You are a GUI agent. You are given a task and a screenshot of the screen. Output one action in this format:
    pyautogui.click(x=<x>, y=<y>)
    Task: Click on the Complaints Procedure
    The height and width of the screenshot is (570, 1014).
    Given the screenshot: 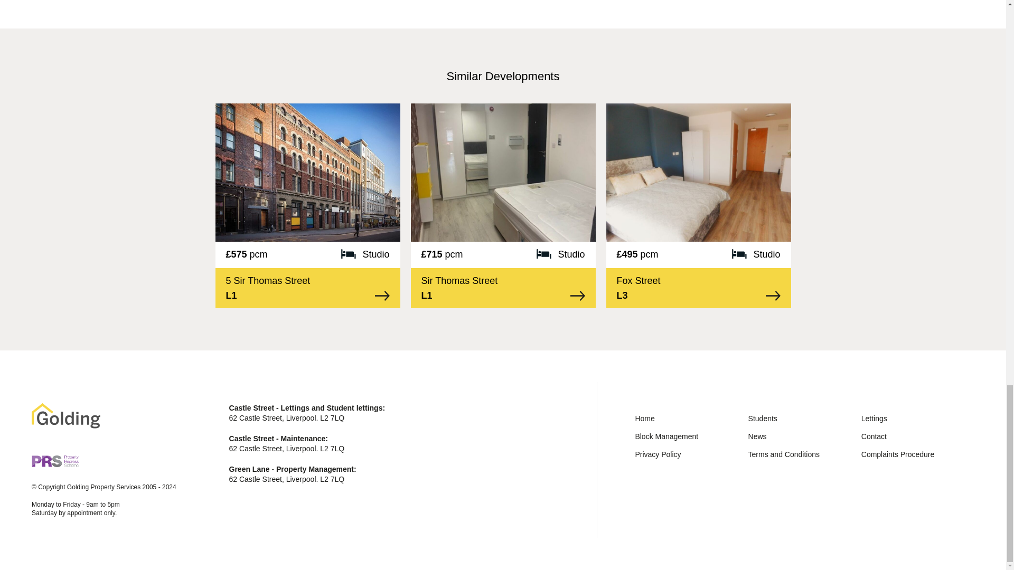 What is the action you would take?
    pyautogui.click(x=898, y=454)
    